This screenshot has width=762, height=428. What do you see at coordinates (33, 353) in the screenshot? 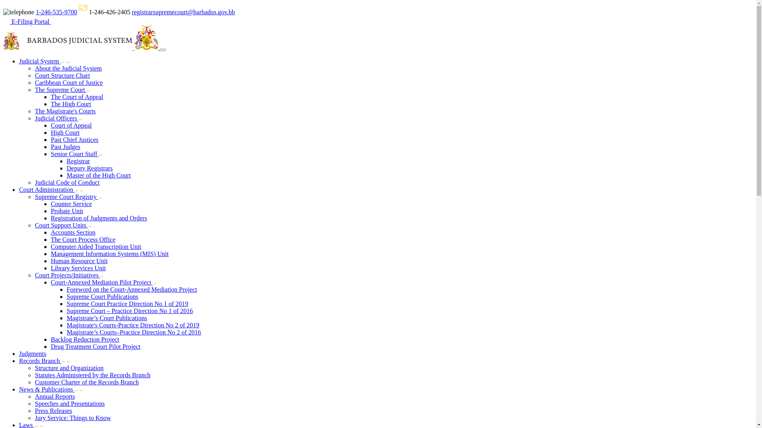
I see `Judgments` at bounding box center [33, 353].